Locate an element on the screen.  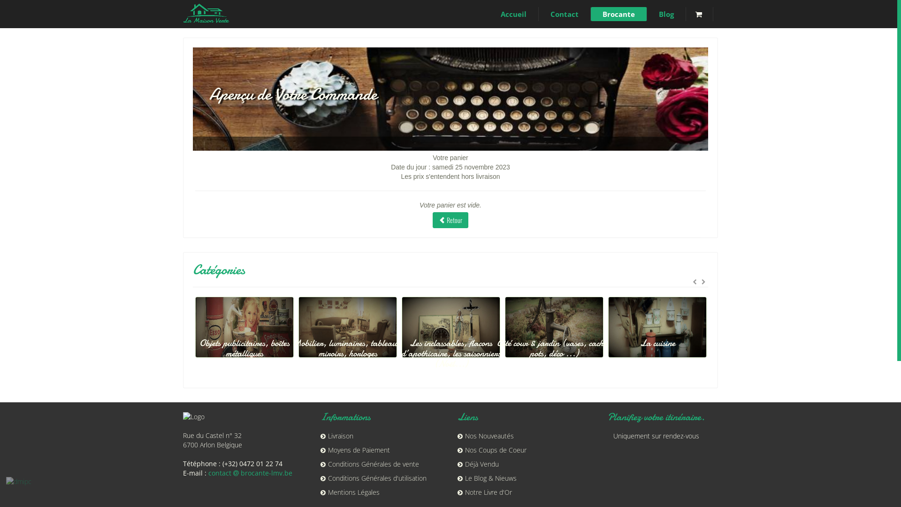
contact  brocante-lmv.be is located at coordinates (251, 473).